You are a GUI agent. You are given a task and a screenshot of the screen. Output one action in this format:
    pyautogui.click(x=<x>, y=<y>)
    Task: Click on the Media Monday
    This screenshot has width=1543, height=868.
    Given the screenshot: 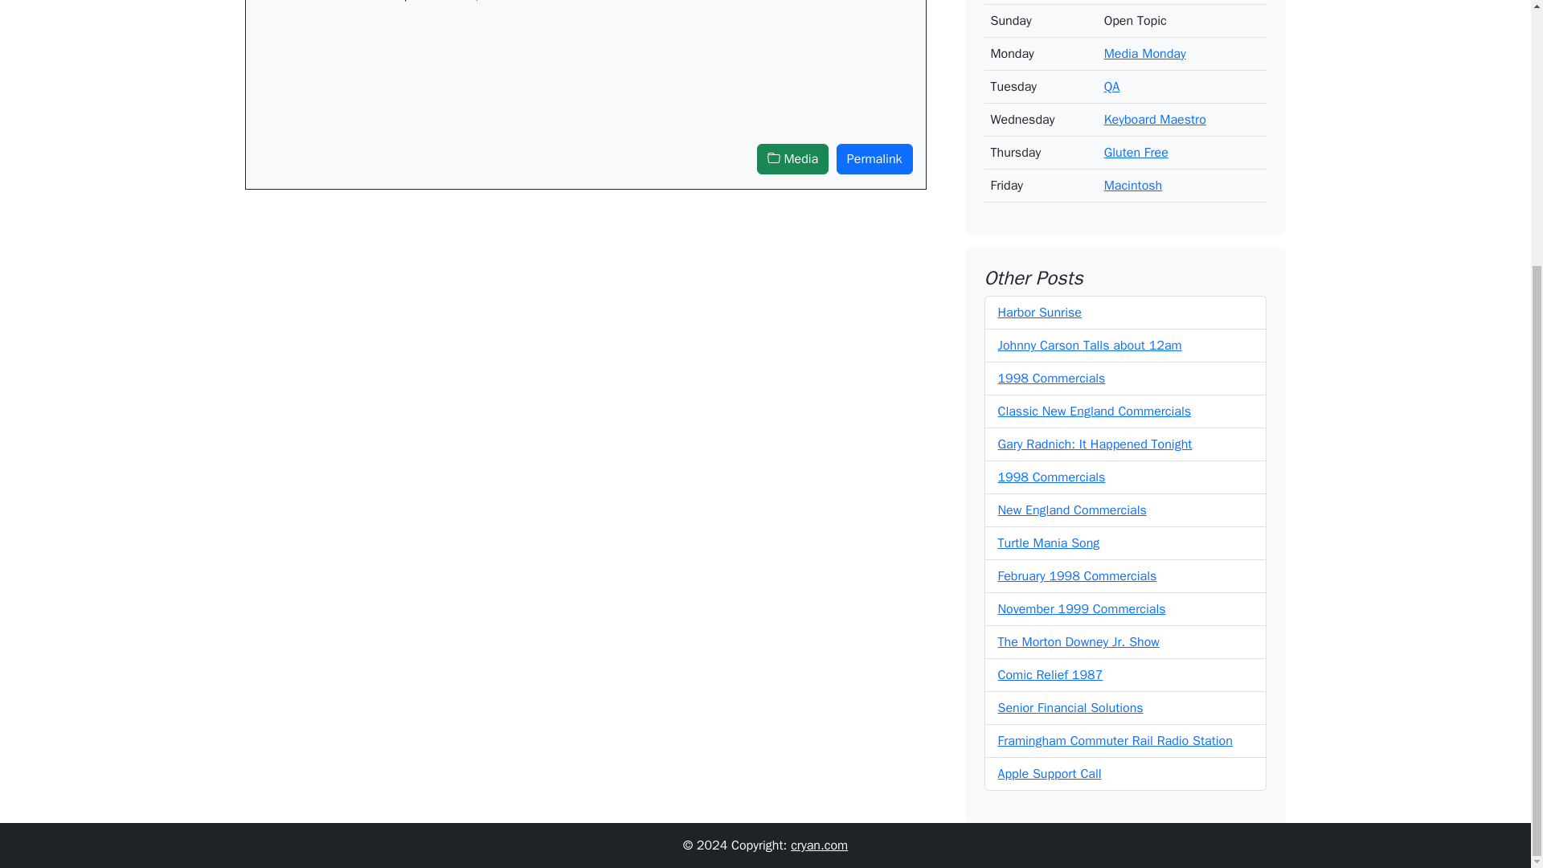 What is the action you would take?
    pyautogui.click(x=1145, y=40)
    